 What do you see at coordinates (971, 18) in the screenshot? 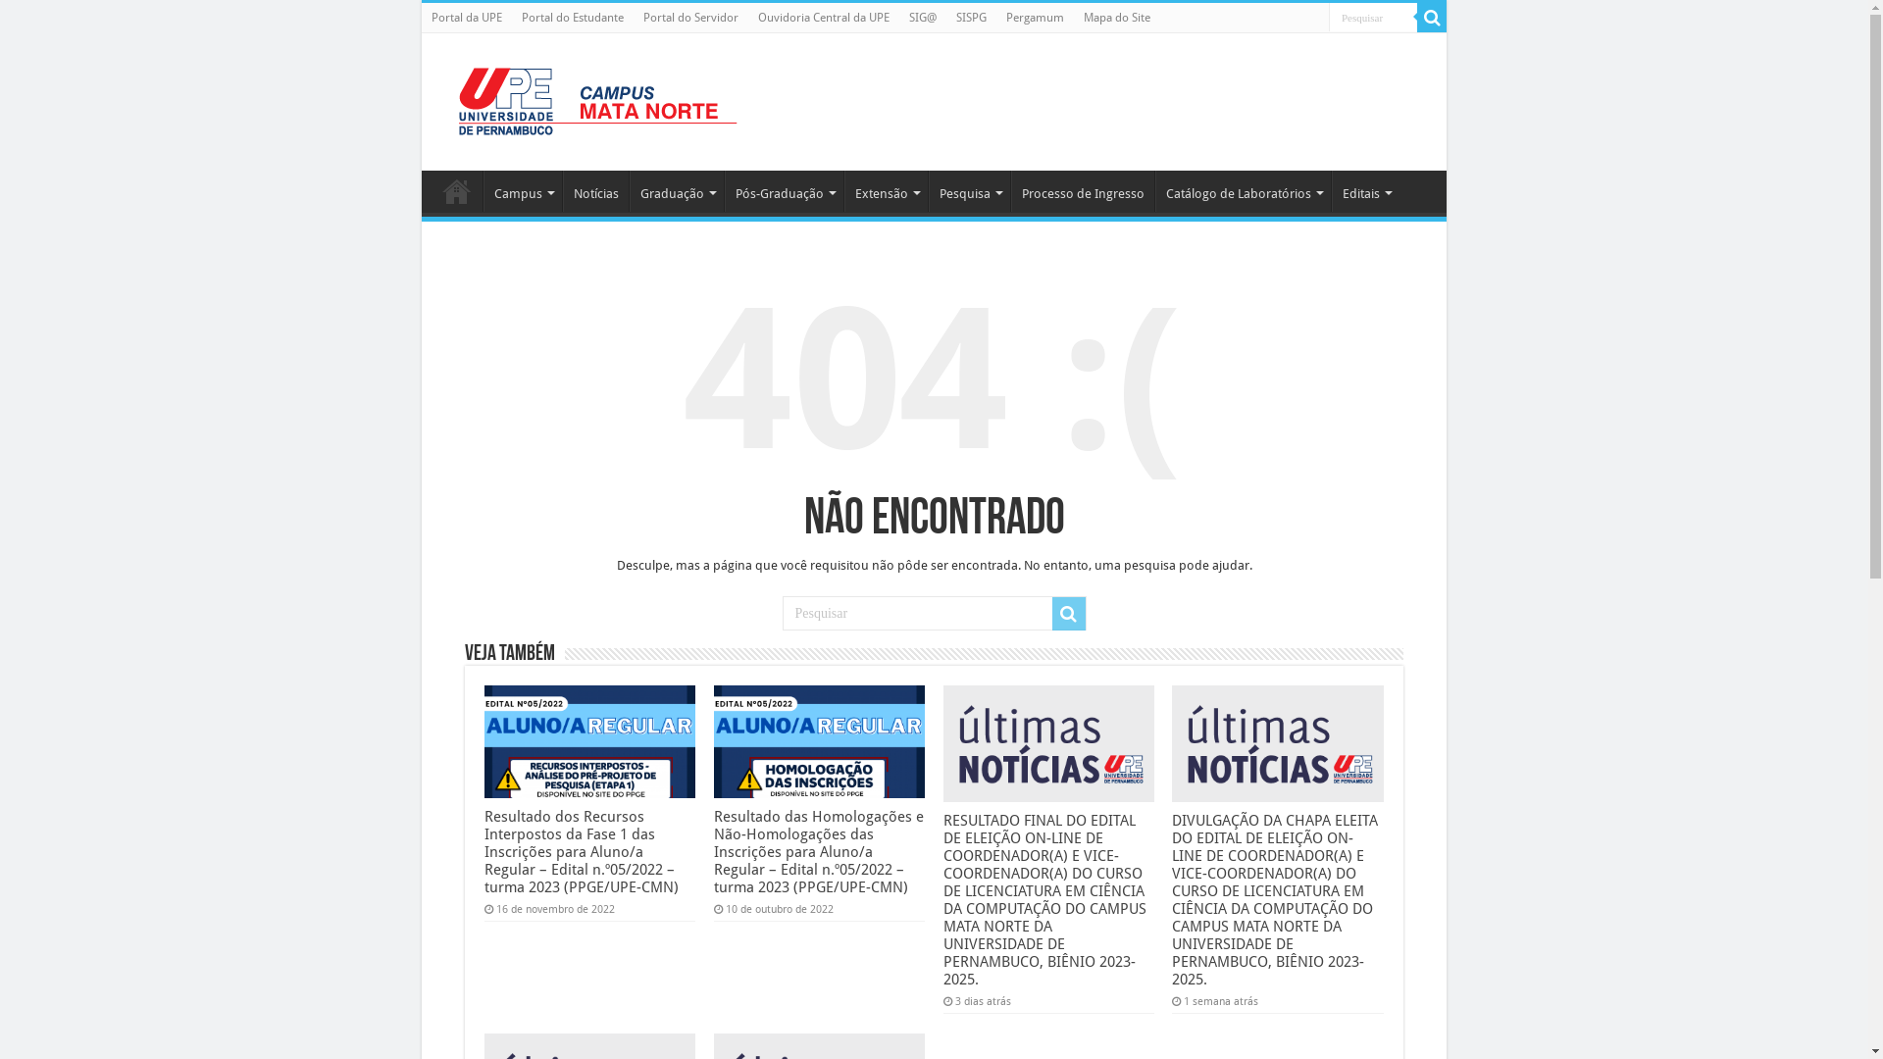
I see `SISPG` at bounding box center [971, 18].